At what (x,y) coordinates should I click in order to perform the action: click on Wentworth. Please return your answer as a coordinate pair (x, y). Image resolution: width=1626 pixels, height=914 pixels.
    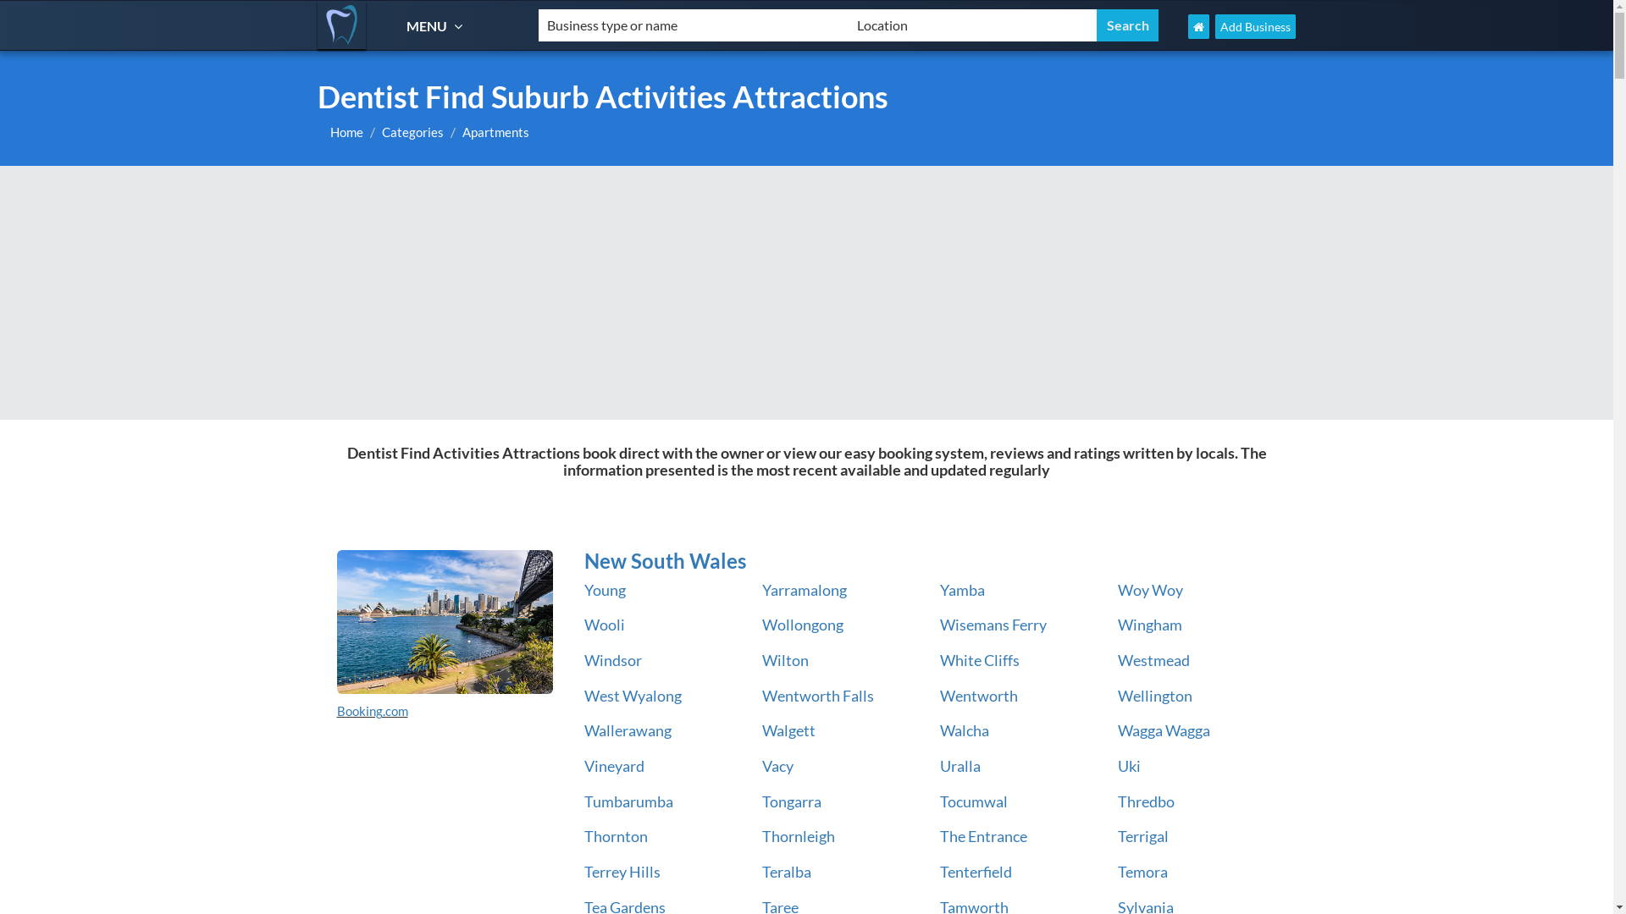
    Looking at the image, I should click on (979, 696).